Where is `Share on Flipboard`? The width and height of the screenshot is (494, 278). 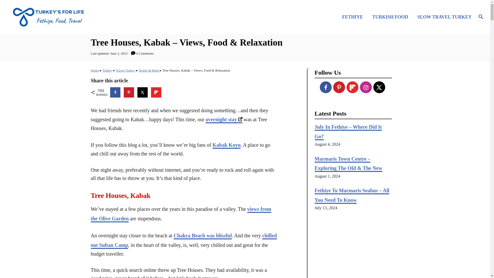
Share on Flipboard is located at coordinates (156, 92).